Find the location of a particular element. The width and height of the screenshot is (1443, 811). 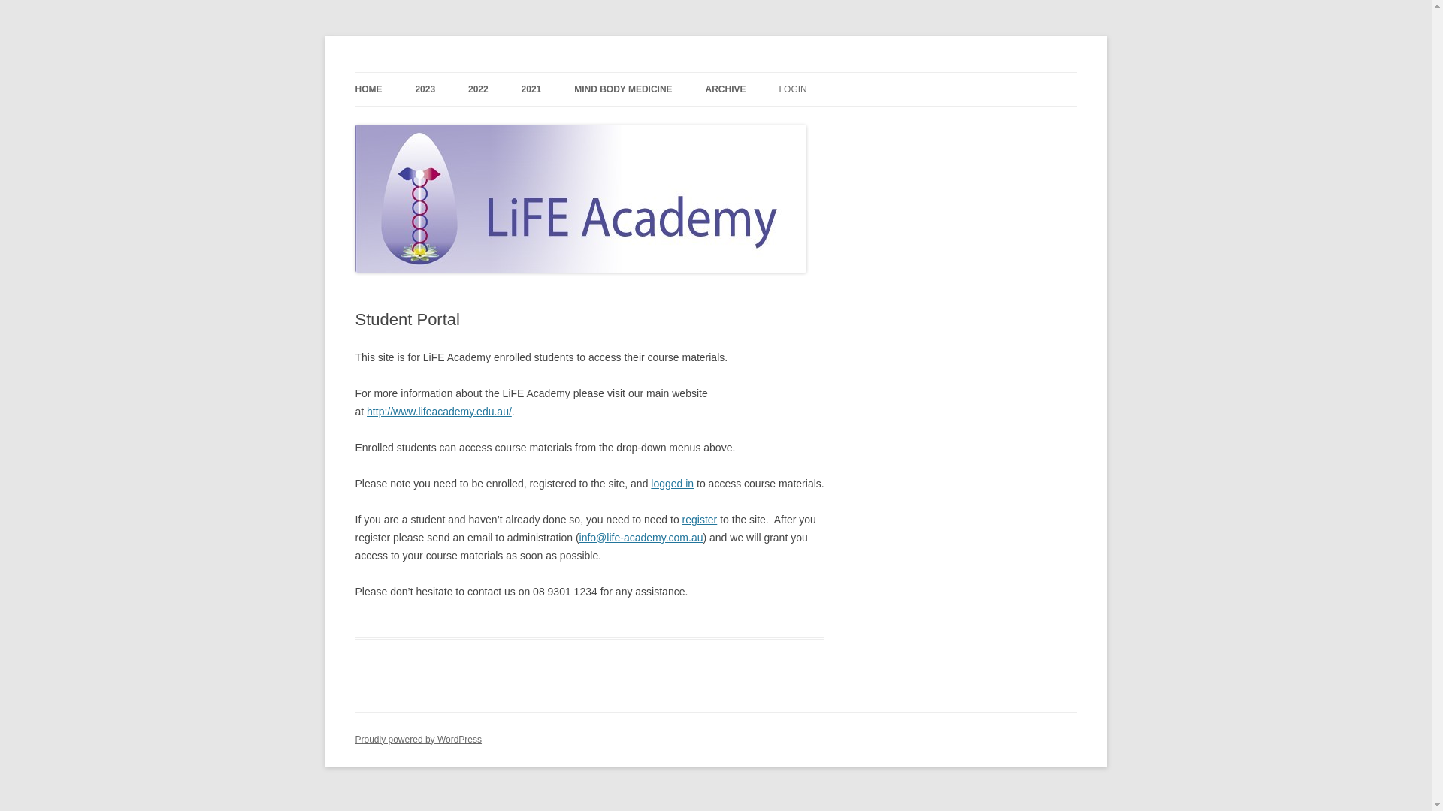

Life Academy Student Portal is located at coordinates (487, 72).